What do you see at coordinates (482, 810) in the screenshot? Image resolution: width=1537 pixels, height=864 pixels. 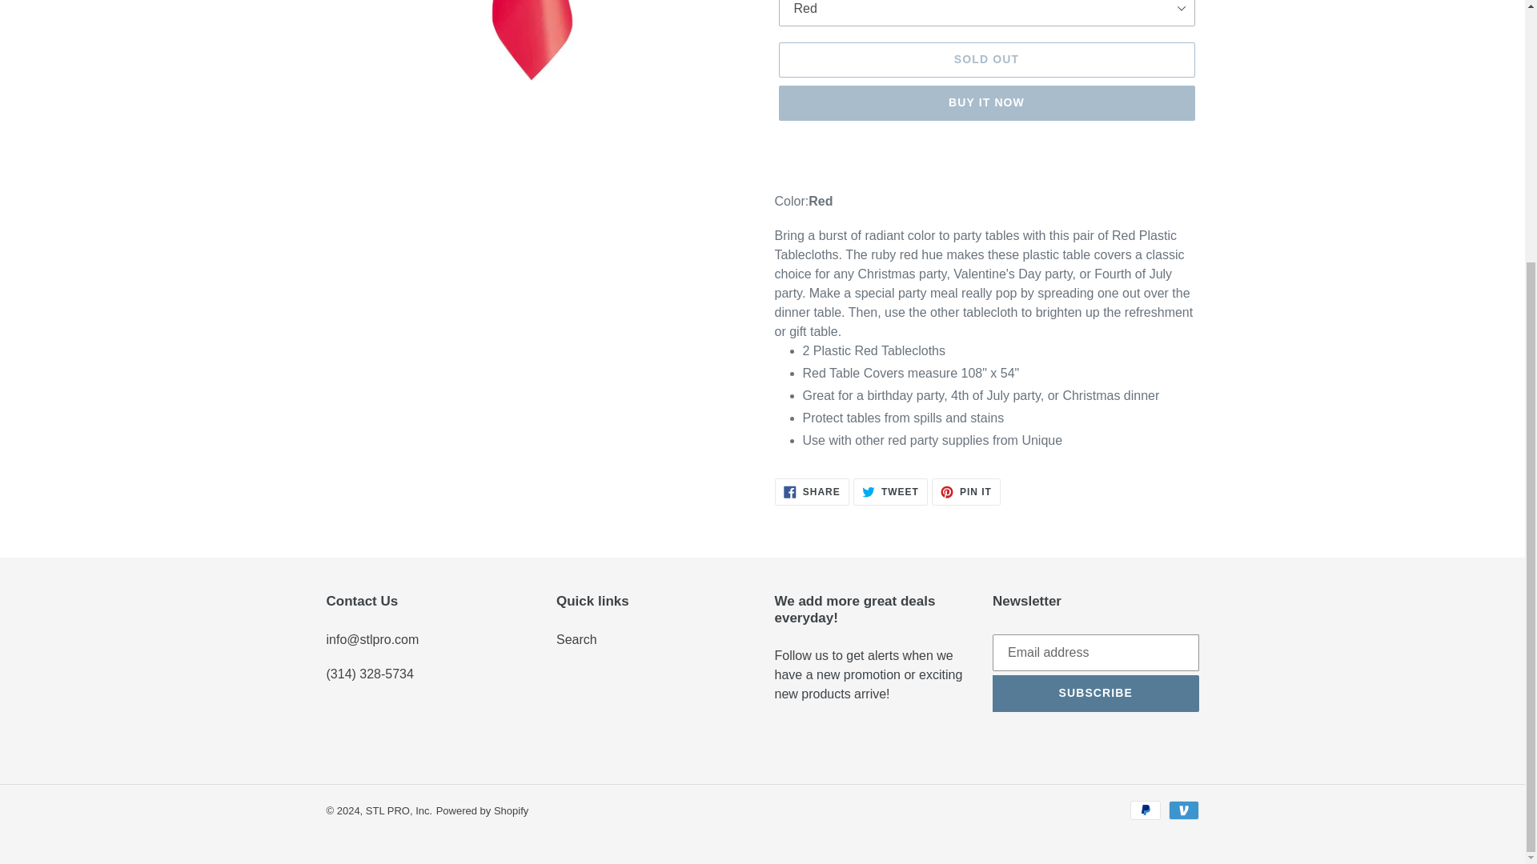 I see `Powered by Shopify` at bounding box center [482, 810].